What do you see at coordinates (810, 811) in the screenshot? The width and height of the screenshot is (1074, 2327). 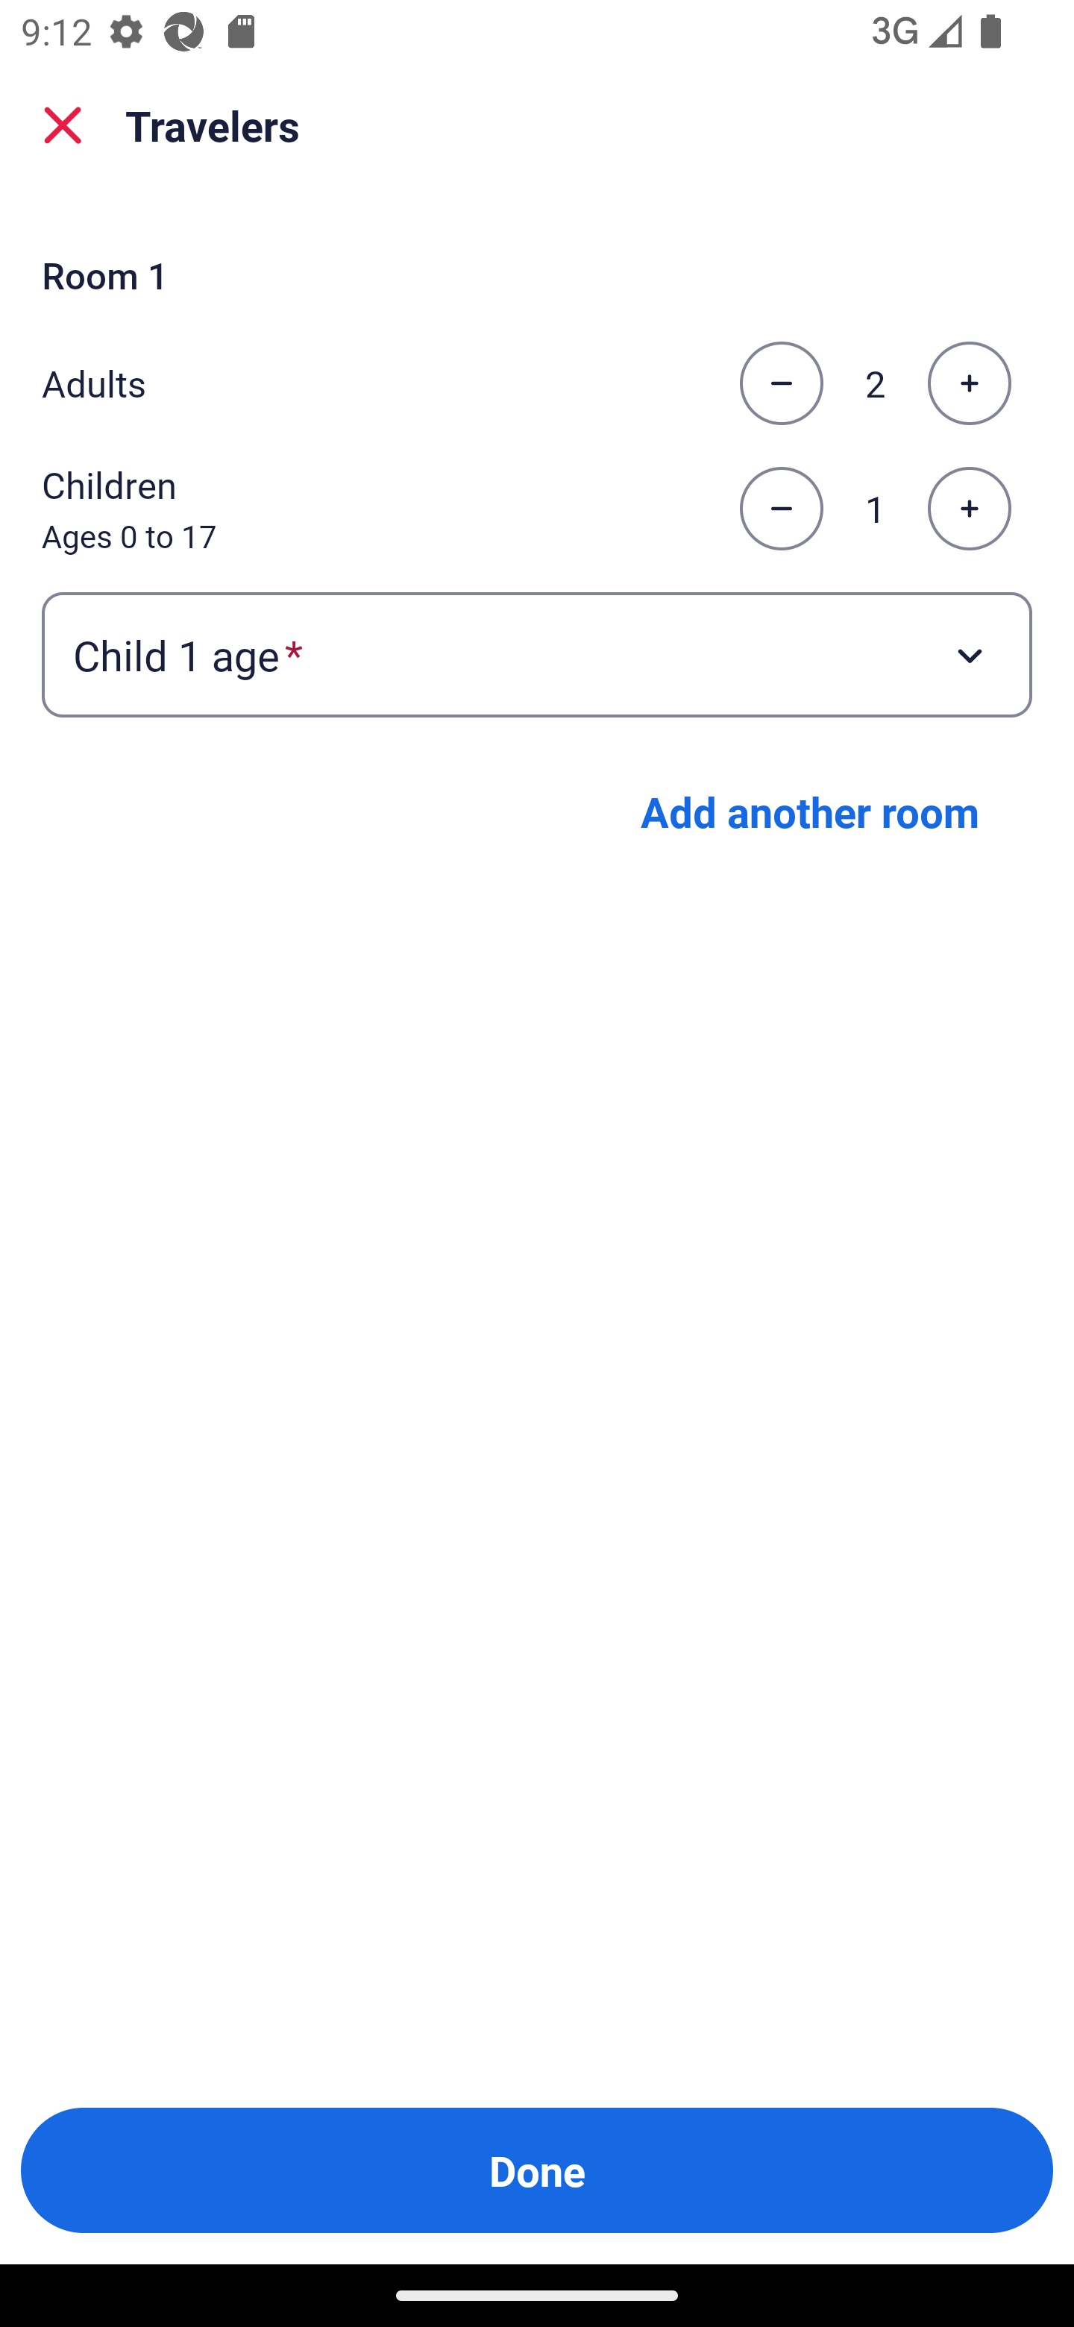 I see `Add another room` at bounding box center [810, 811].